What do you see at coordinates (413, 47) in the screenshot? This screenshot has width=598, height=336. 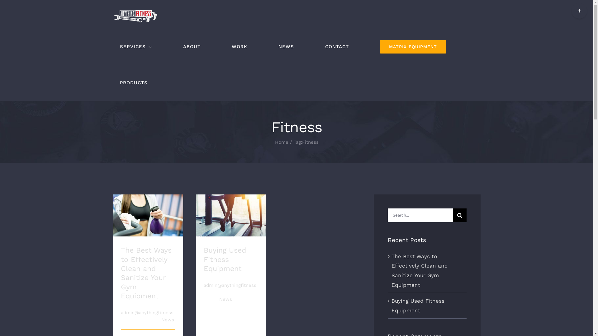 I see `MATRIX EQUIPMENT` at bounding box center [413, 47].